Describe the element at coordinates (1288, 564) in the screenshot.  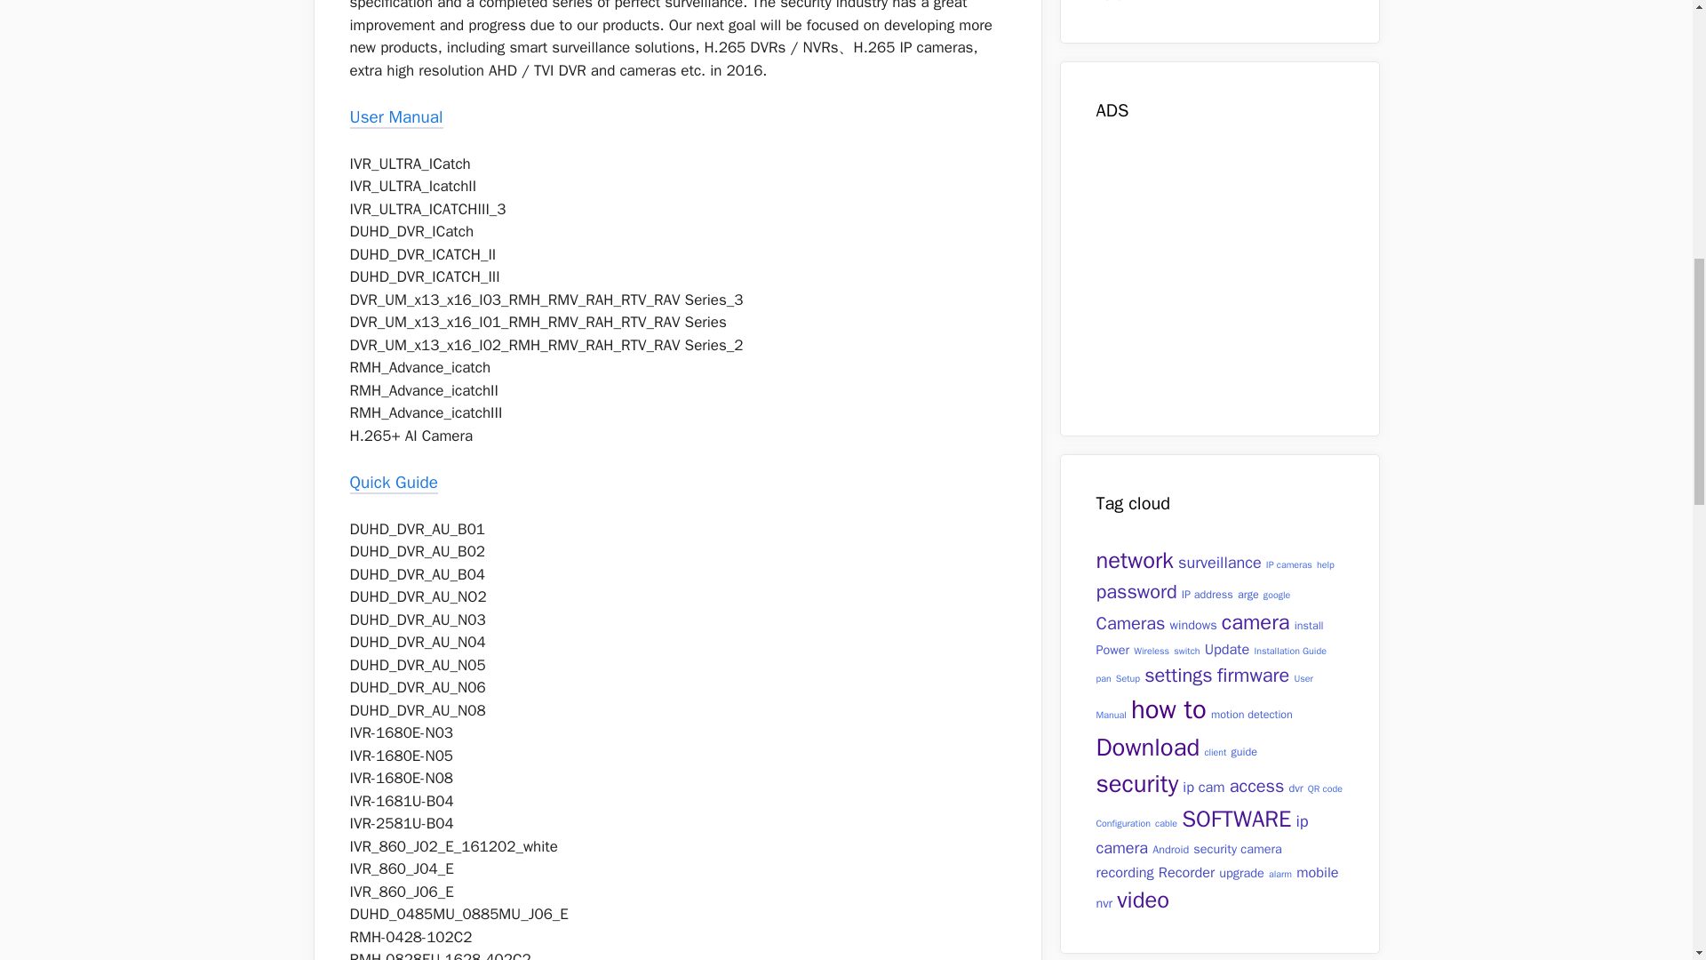
I see `91 topics` at that location.